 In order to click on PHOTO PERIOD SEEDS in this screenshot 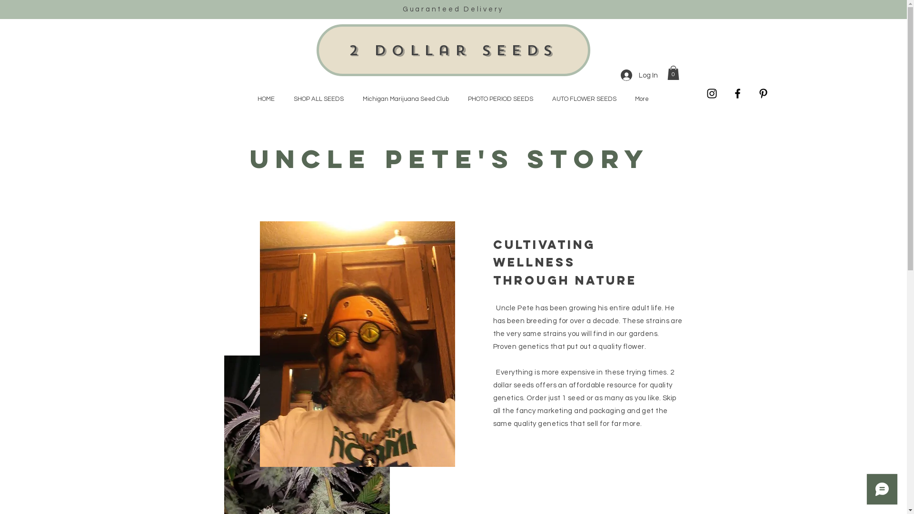, I will do `click(500, 99)`.